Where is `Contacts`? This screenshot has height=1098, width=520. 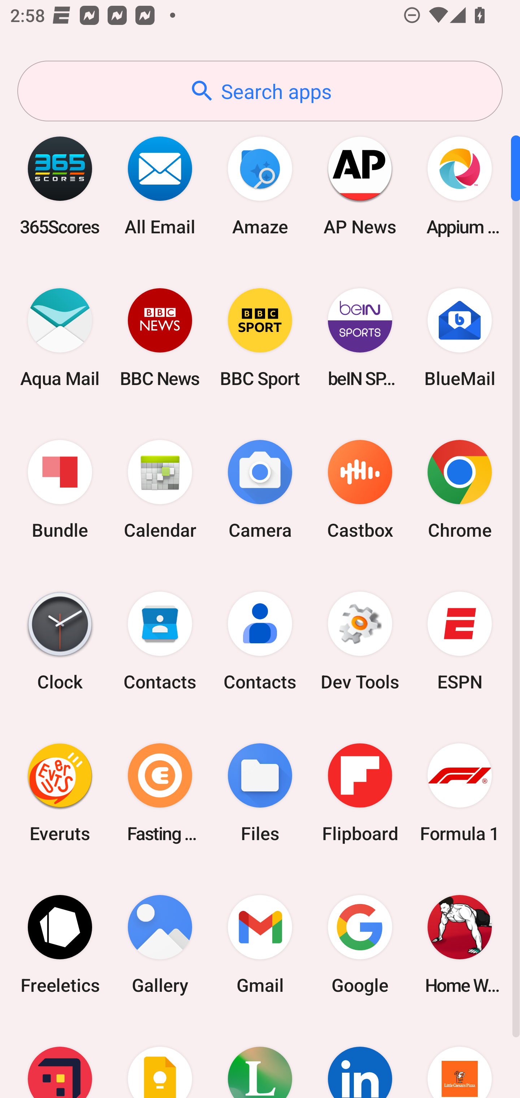
Contacts is located at coordinates (260, 641).